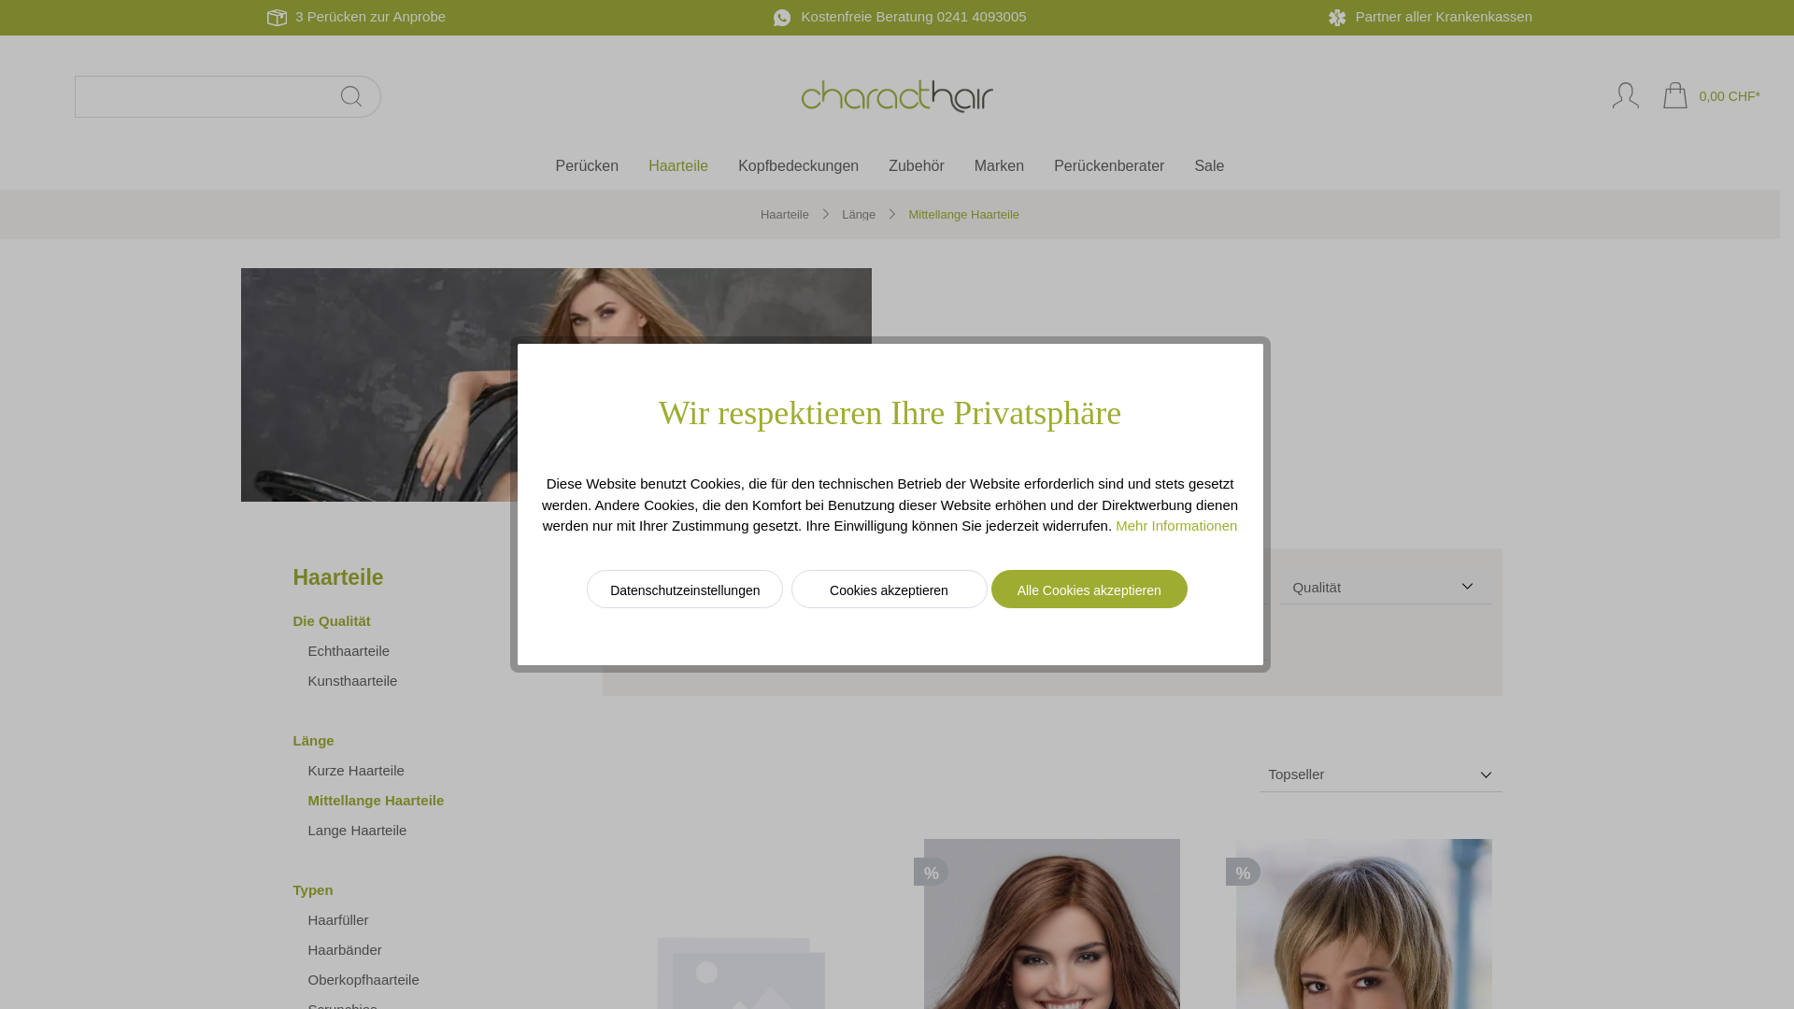  I want to click on Hersteller, so click(941, 586).